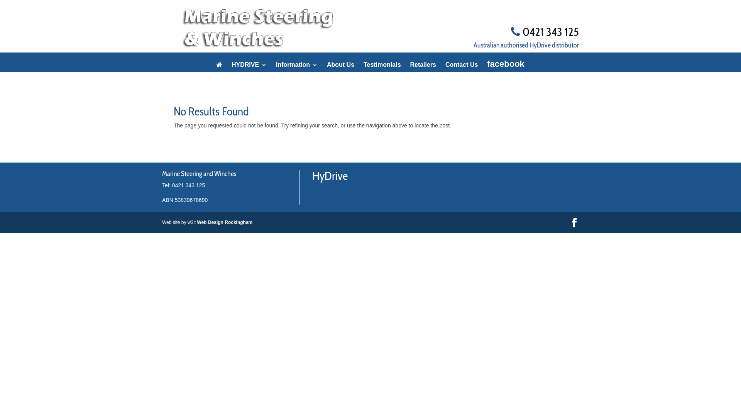 Image resolution: width=741 pixels, height=417 pixels. What do you see at coordinates (297, 71) in the screenshot?
I see `Information` at bounding box center [297, 71].